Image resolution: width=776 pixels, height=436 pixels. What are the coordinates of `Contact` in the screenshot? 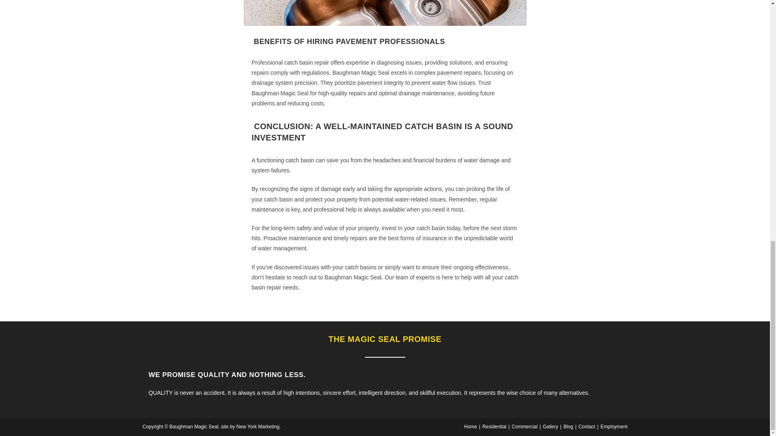 It's located at (586, 426).